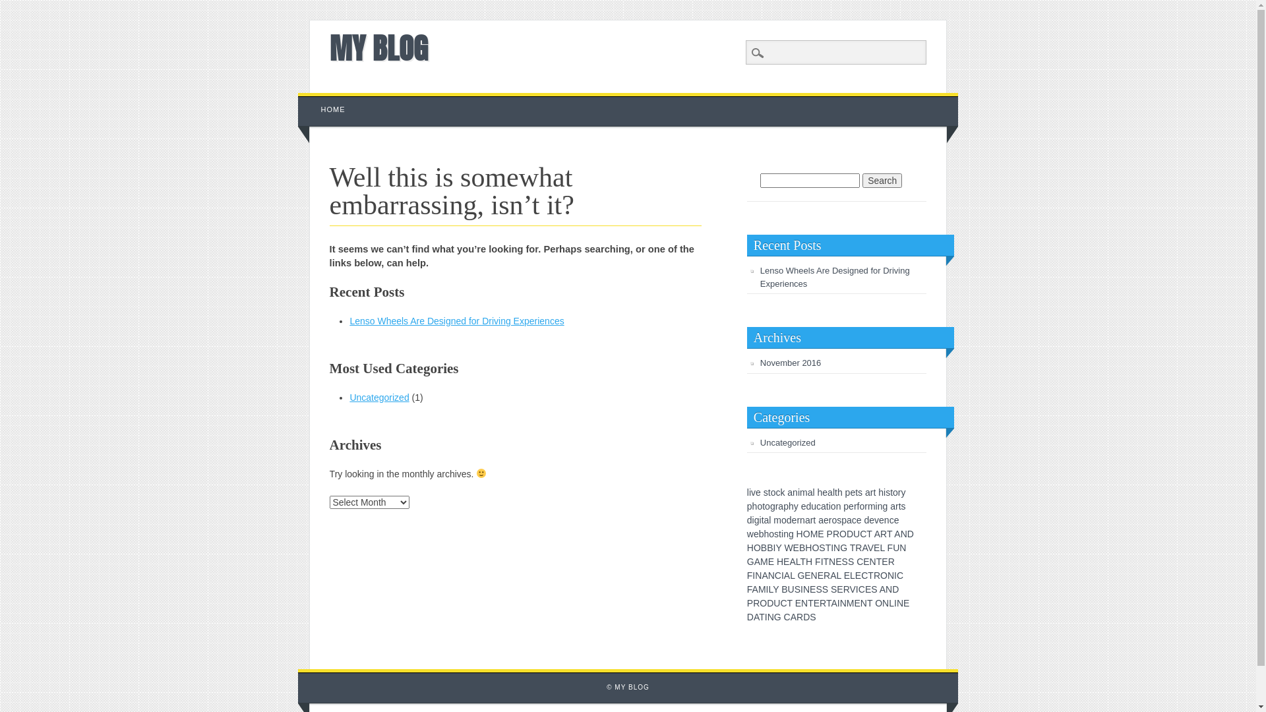 The height and width of the screenshot is (712, 1266). Describe the element at coordinates (807, 534) in the screenshot. I see `O` at that location.